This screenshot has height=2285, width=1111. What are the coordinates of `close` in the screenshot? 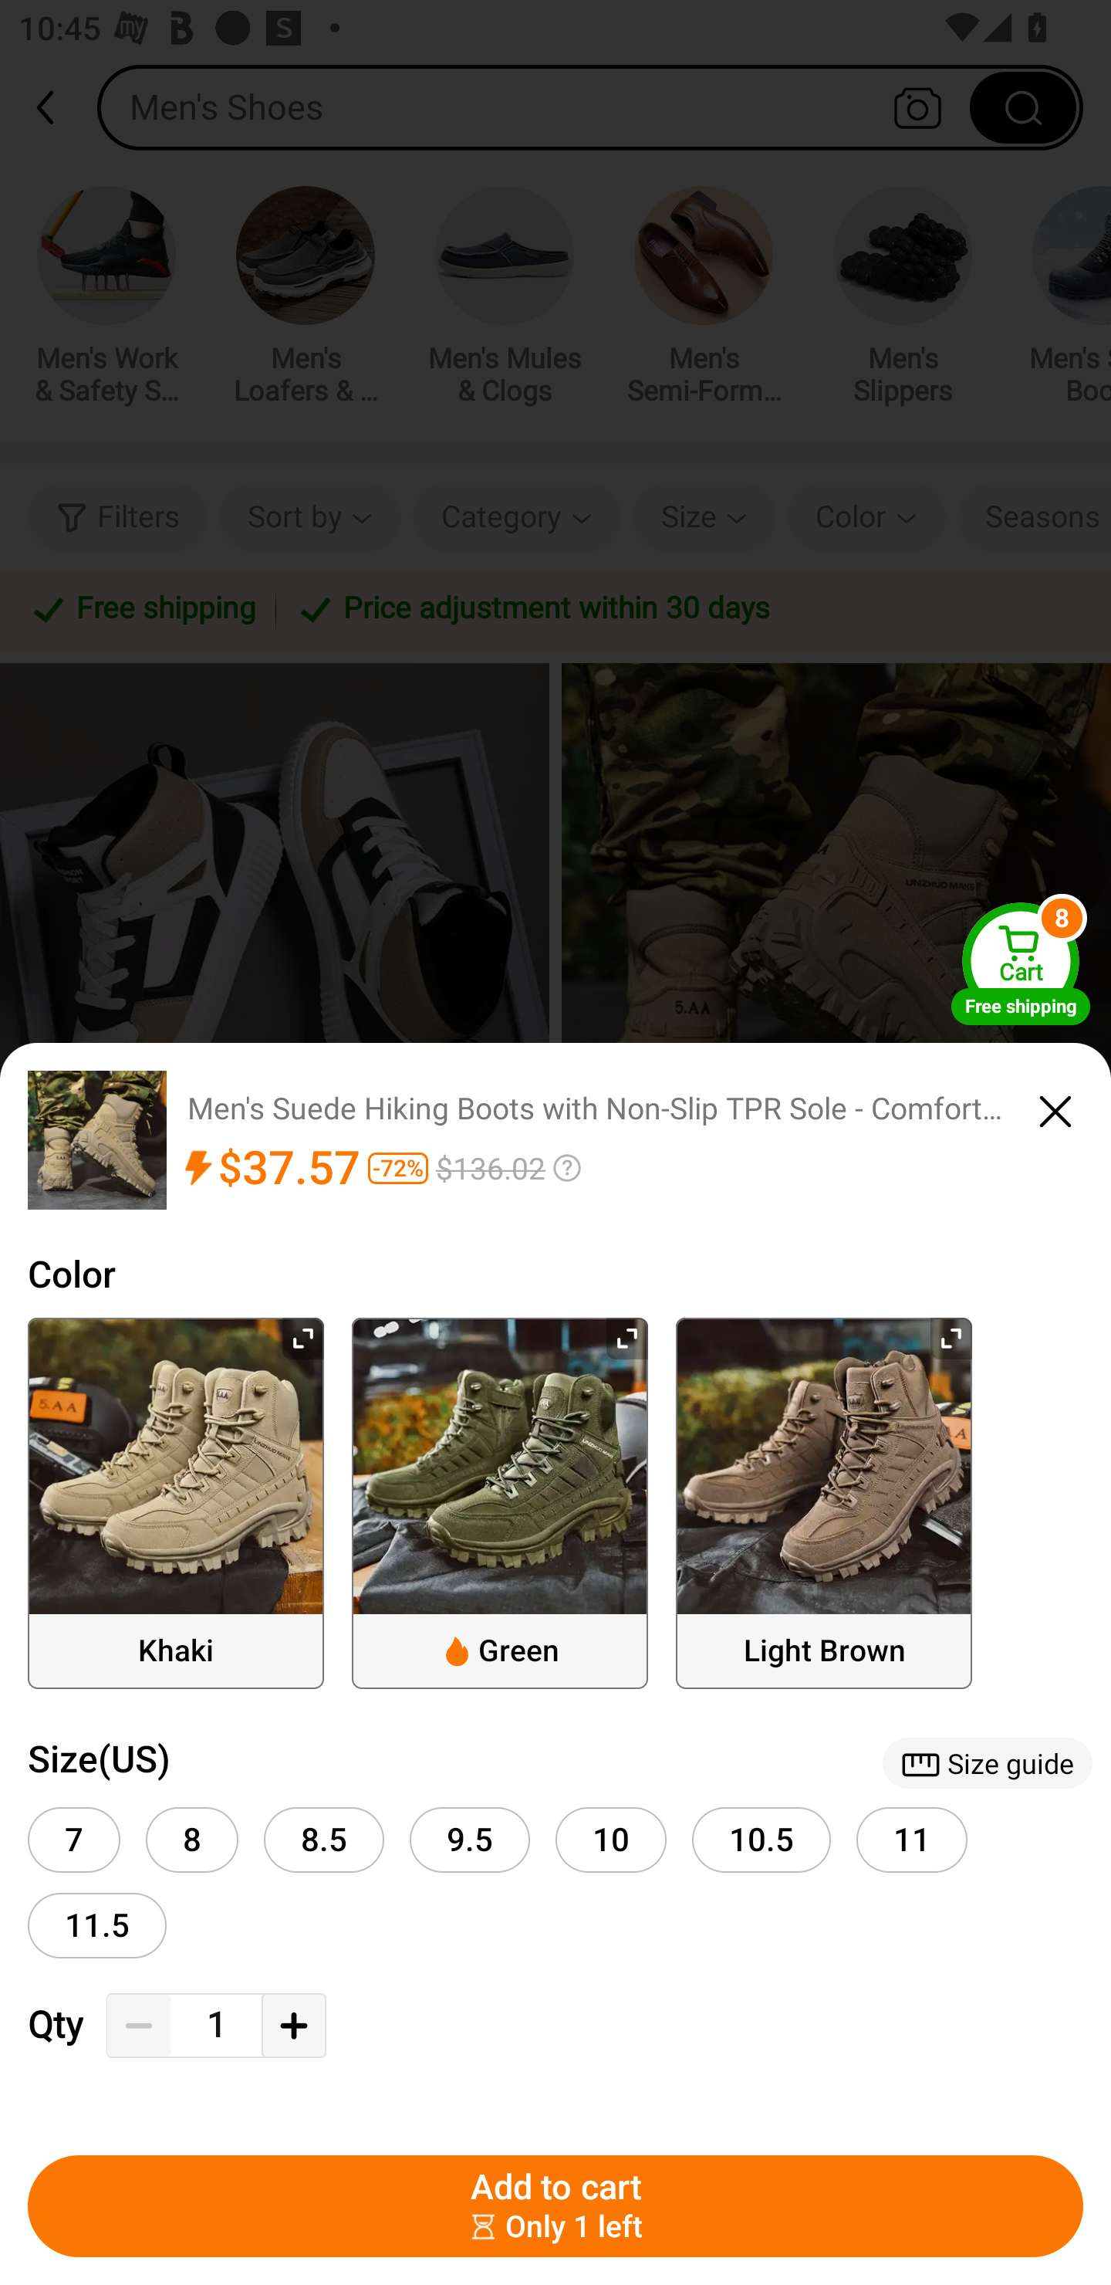 It's located at (1055, 1108).